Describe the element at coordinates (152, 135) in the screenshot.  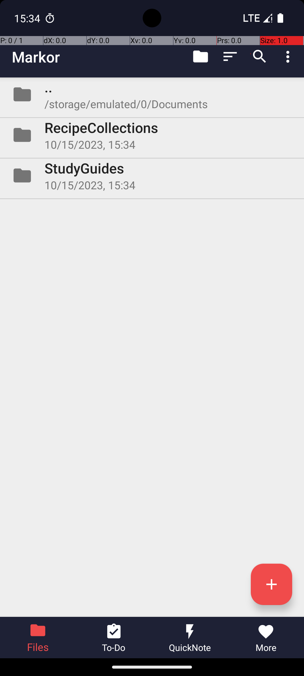
I see `Folder RecipeCollections ` at that location.